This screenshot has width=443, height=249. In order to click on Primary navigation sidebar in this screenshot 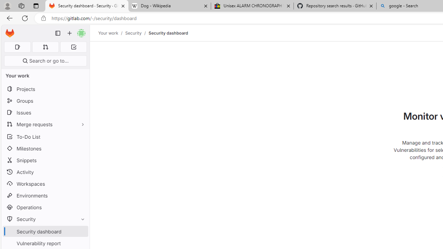, I will do `click(58, 33)`.